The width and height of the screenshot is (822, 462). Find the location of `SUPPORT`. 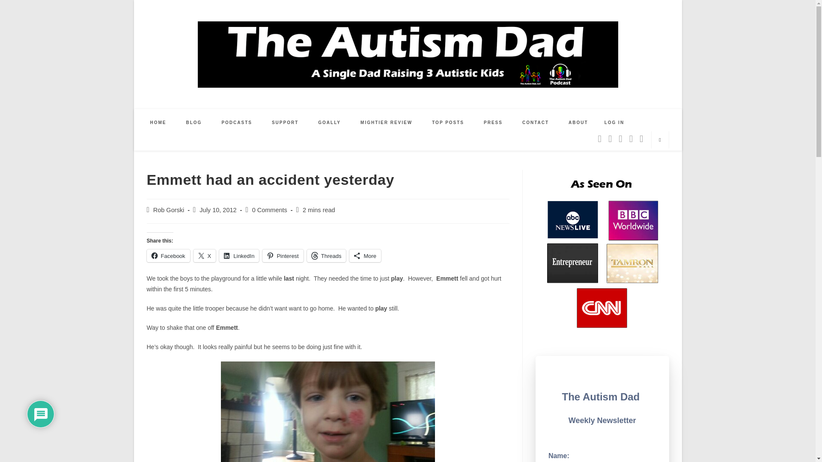

SUPPORT is located at coordinates (285, 122).